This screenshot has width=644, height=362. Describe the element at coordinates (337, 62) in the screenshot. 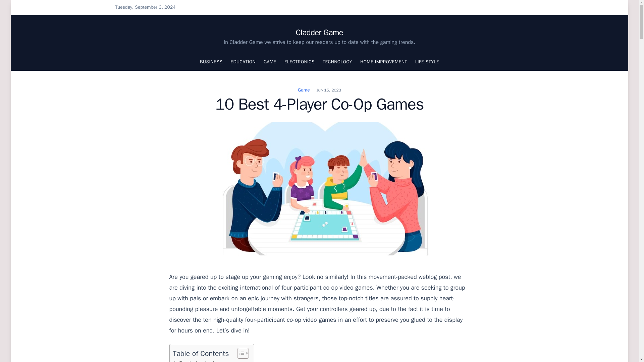

I see `TECHNOLOGY` at that location.